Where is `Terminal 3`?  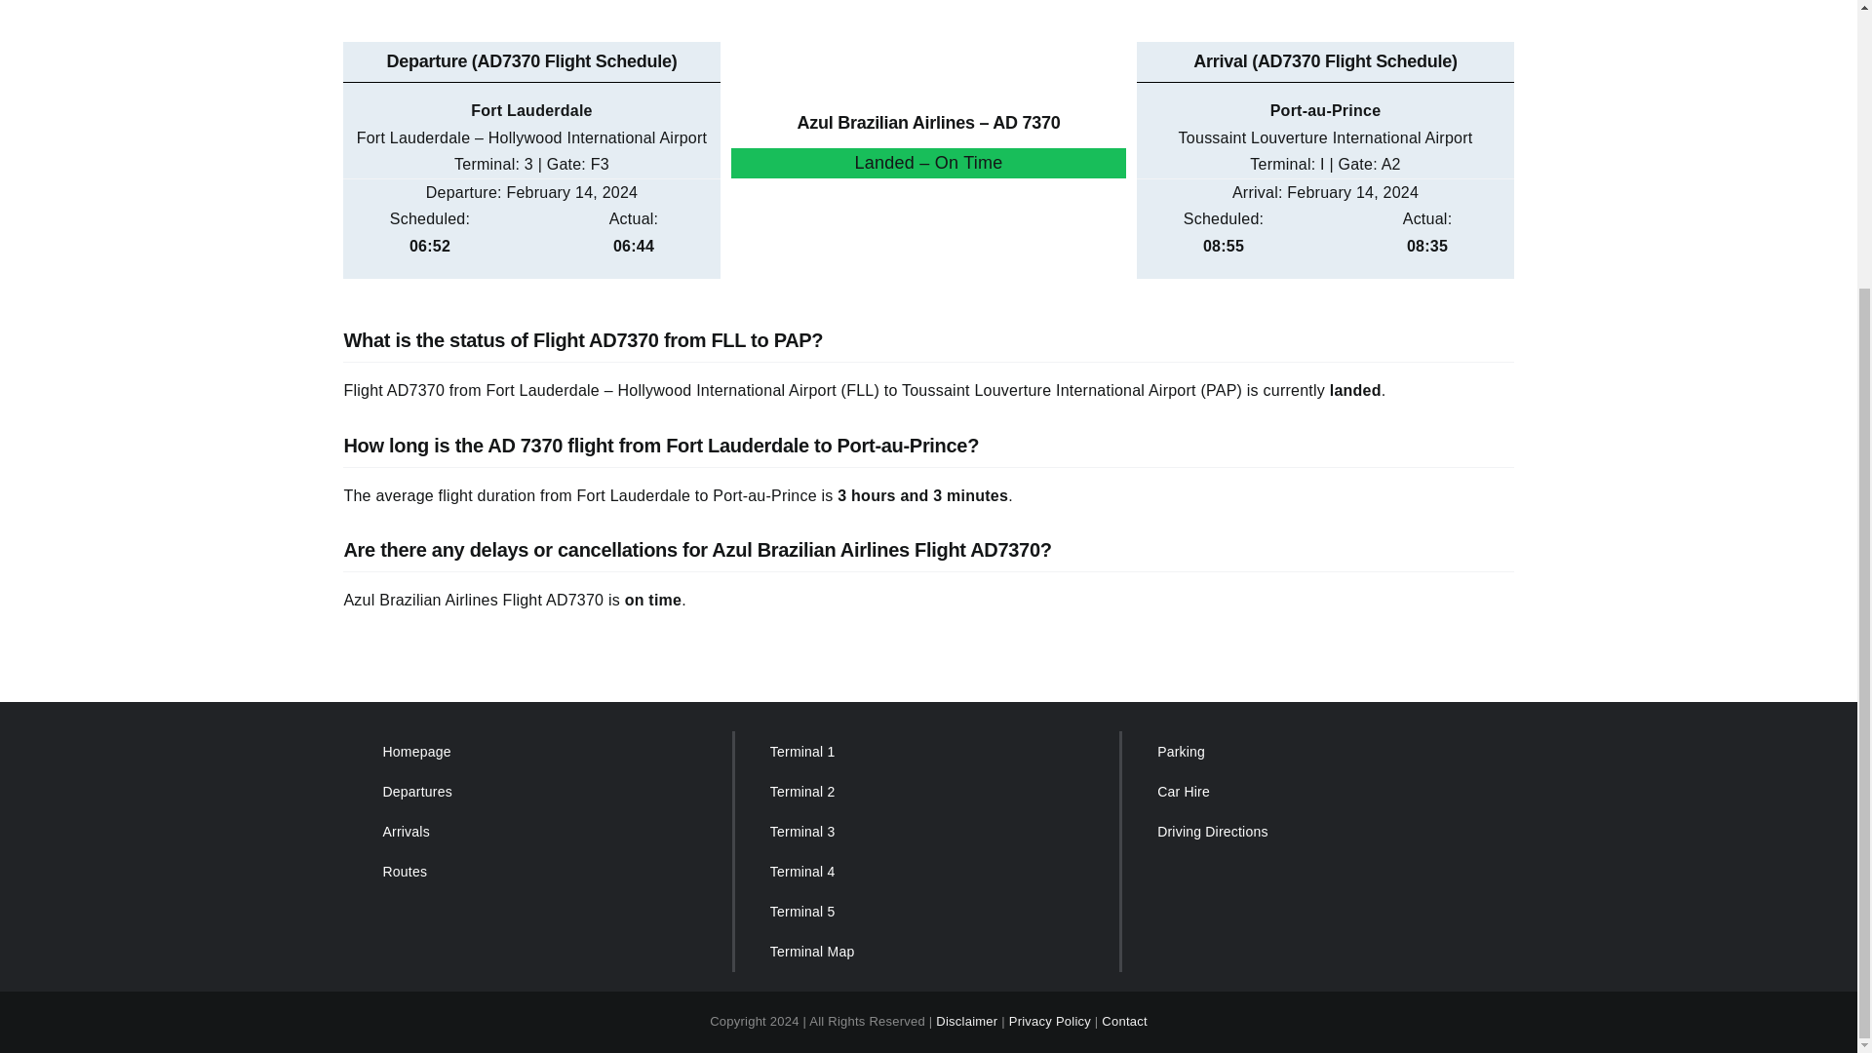
Terminal 3 is located at coordinates (926, 831).